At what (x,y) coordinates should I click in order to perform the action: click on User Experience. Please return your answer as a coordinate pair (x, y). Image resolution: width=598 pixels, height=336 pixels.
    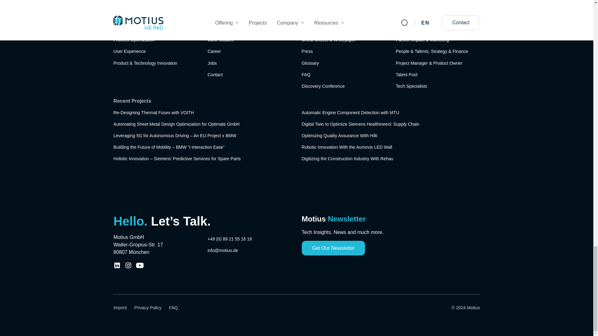
    Looking at the image, I should click on (130, 51).